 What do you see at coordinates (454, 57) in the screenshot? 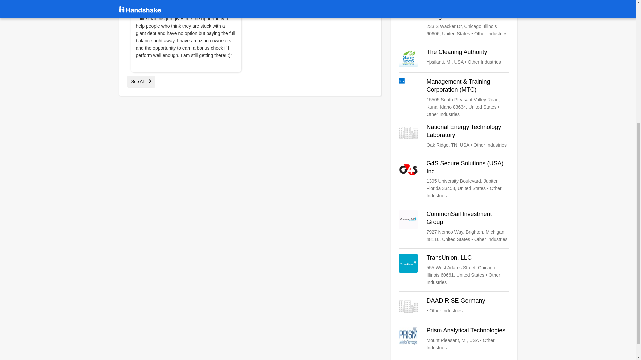
I see `The Cleaning Authority` at bounding box center [454, 57].